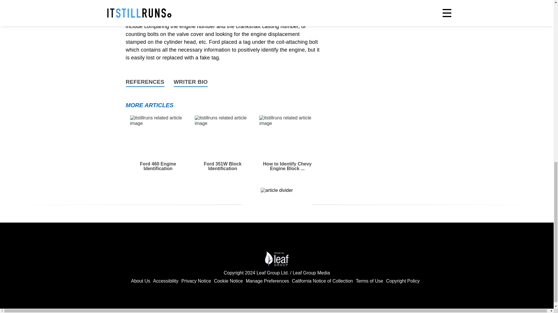  Describe the element at coordinates (223, 143) in the screenshot. I see `Ford 351W Block Identification` at that location.